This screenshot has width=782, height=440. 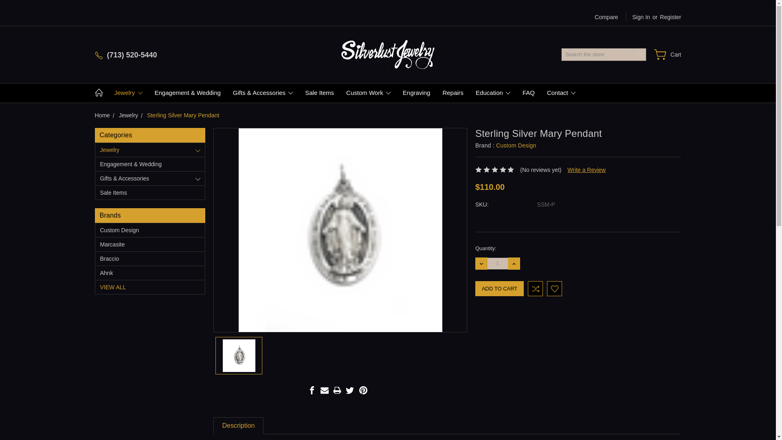 I want to click on Cart, so click(x=667, y=55).